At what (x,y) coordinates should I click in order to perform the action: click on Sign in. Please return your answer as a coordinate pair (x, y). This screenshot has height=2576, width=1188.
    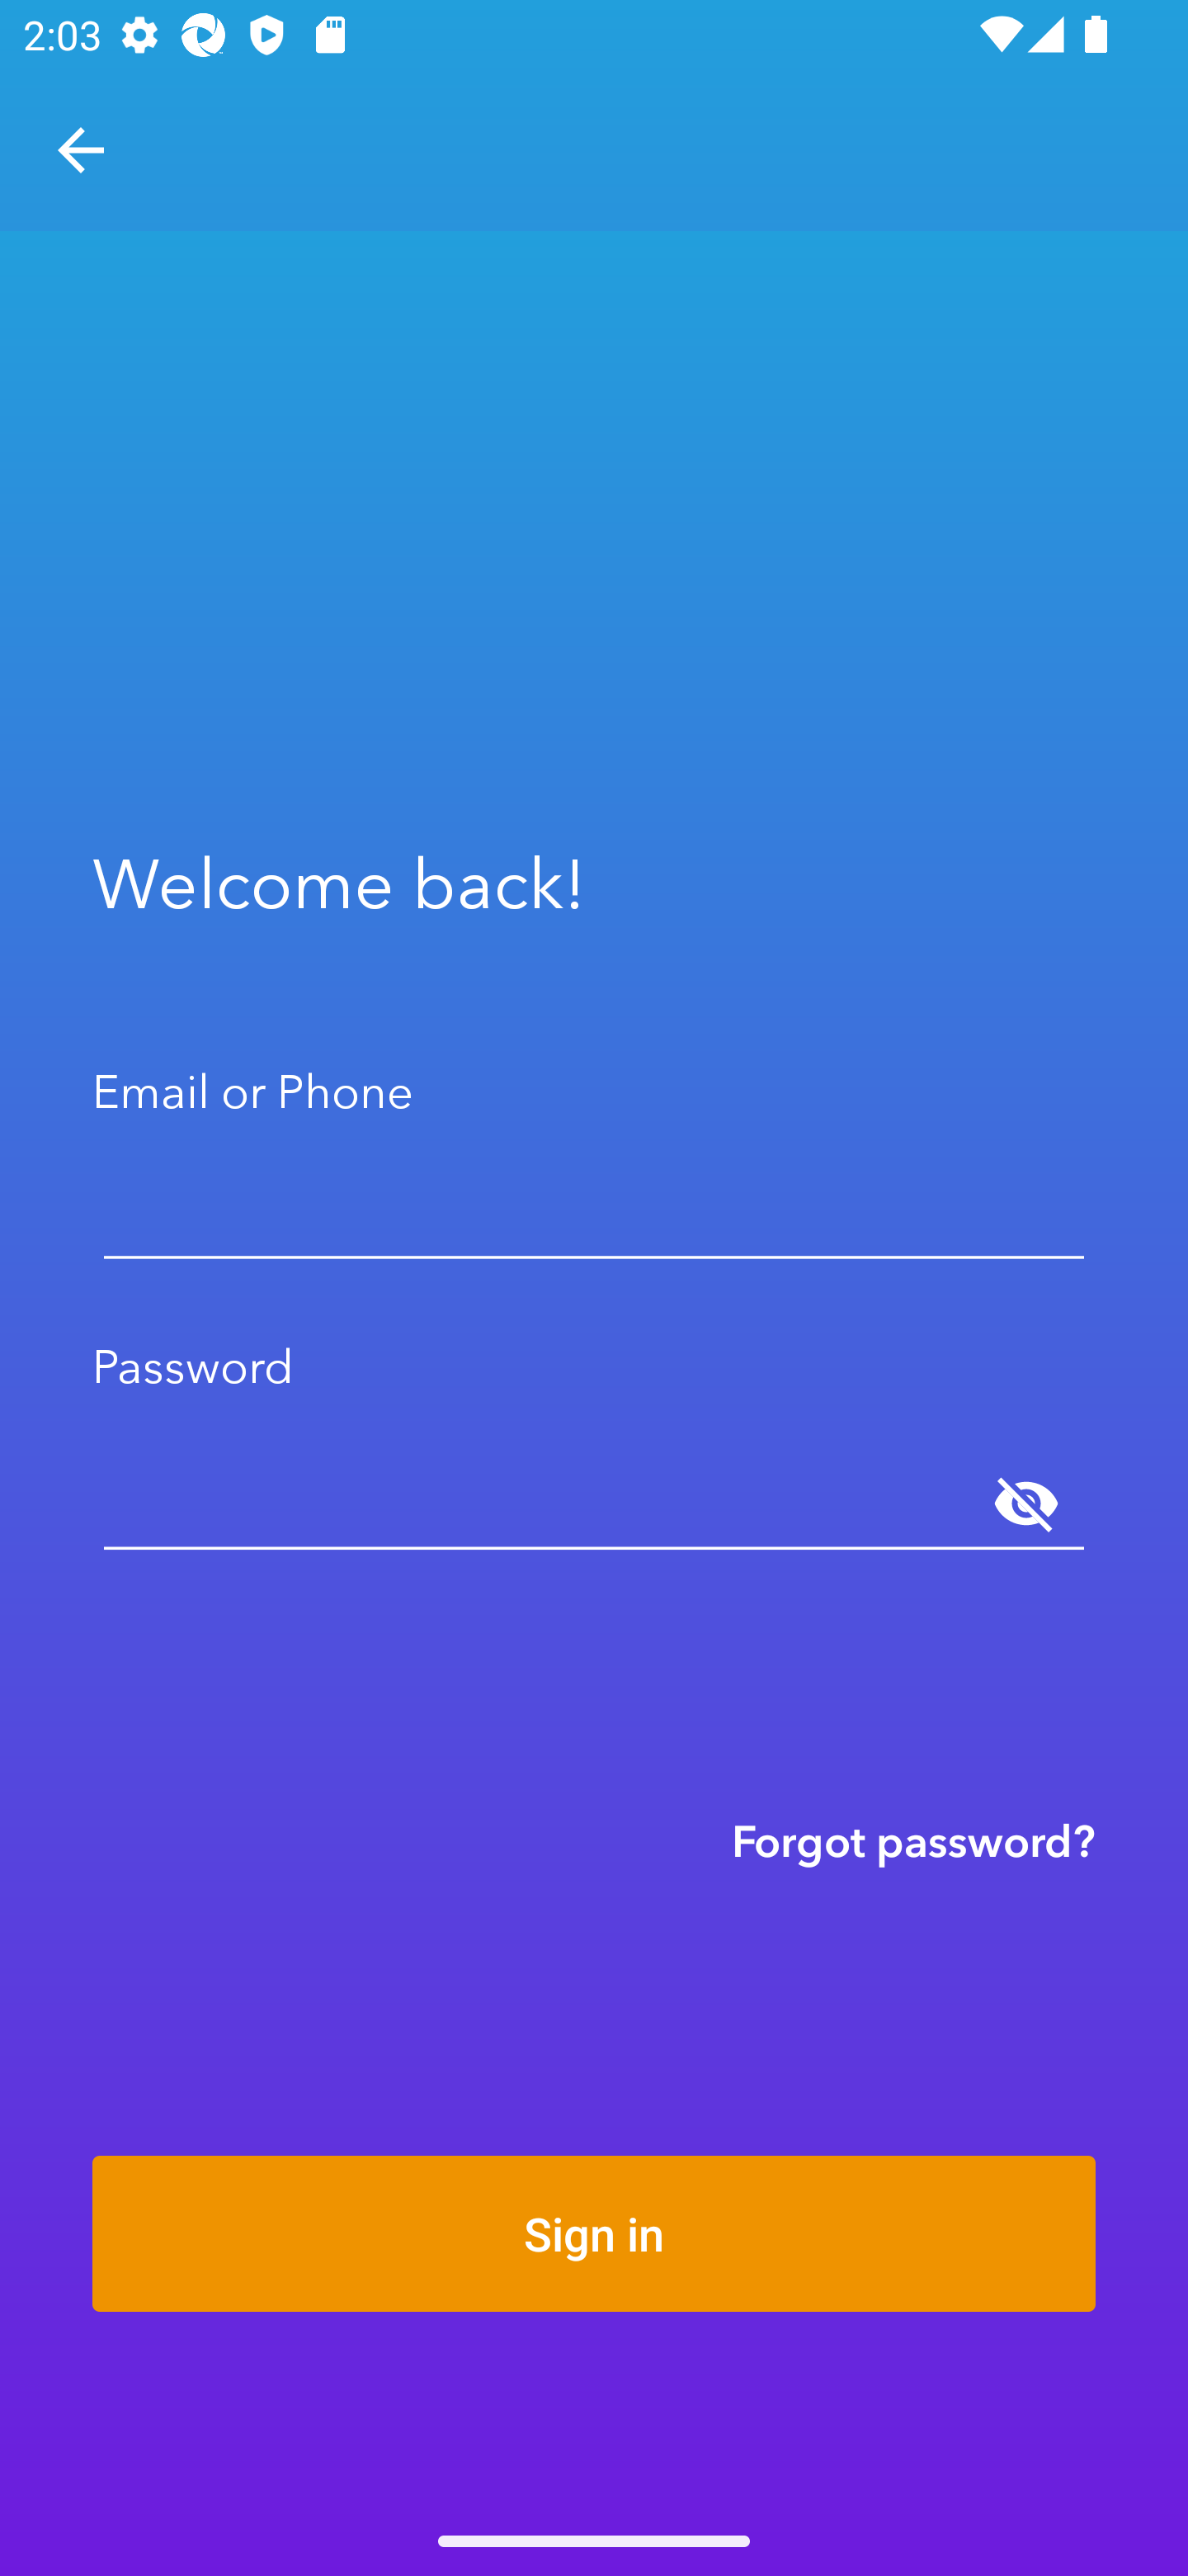
    Looking at the image, I should click on (594, 2233).